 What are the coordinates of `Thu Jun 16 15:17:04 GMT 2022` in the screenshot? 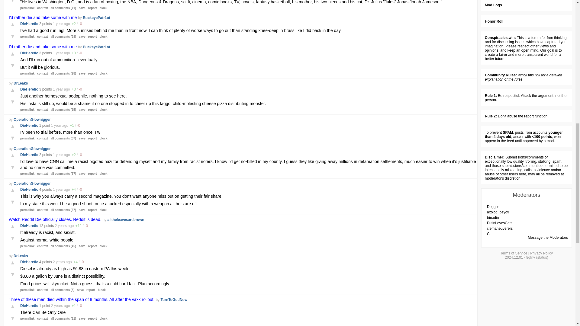 It's located at (61, 225).